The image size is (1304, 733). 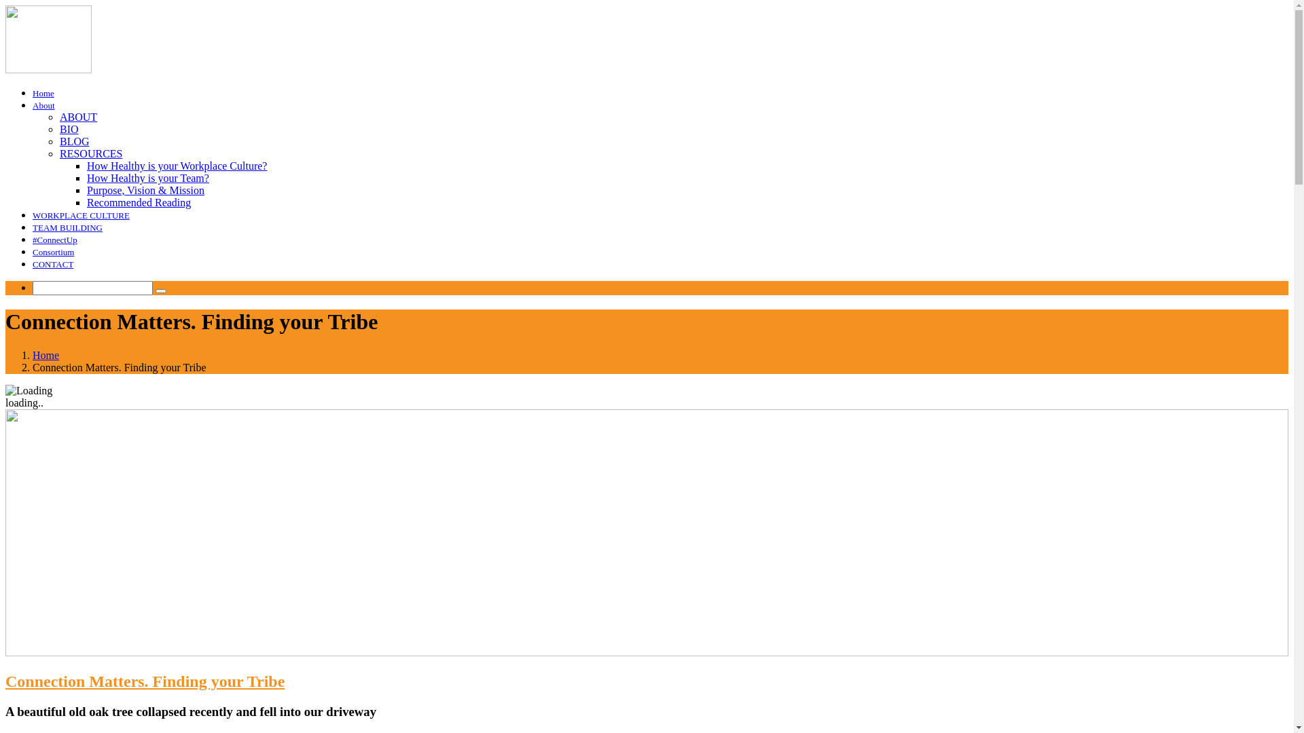 What do you see at coordinates (53, 265) in the screenshot?
I see `CONTACT` at bounding box center [53, 265].